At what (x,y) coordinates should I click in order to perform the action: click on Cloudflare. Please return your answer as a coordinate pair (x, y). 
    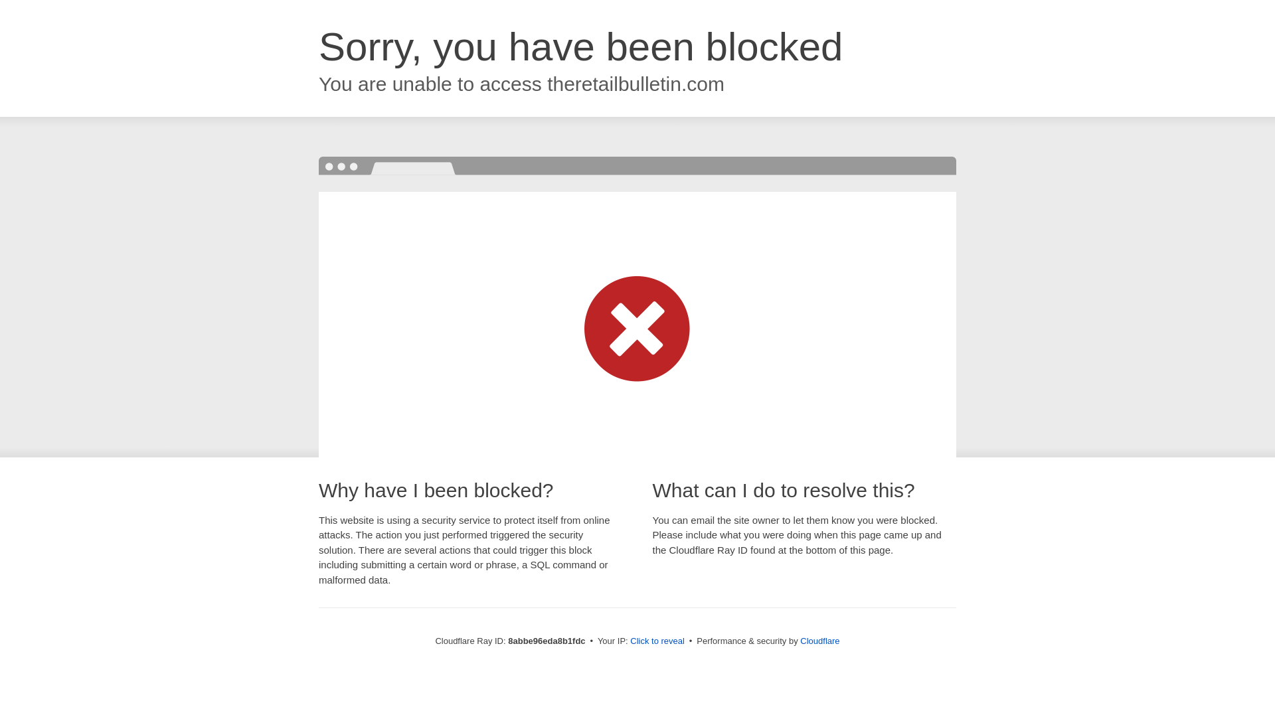
    Looking at the image, I should click on (819, 641).